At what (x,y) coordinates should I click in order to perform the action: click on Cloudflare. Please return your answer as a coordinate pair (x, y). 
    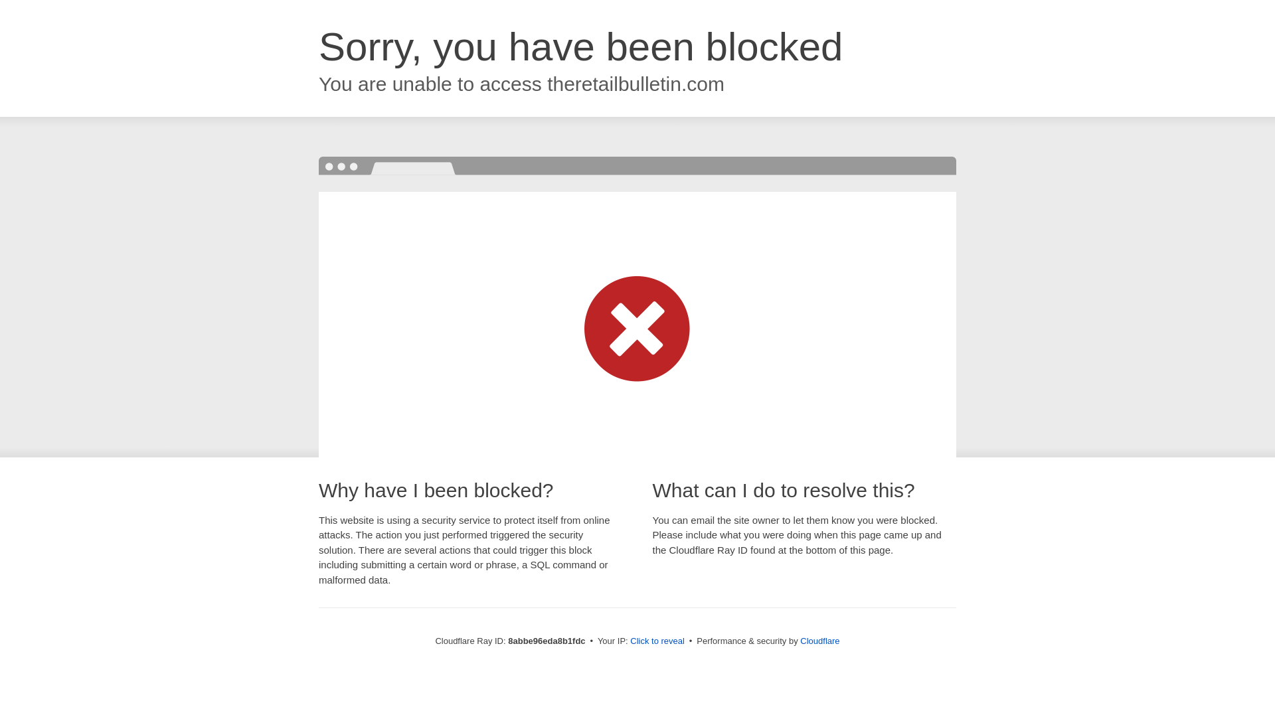
    Looking at the image, I should click on (819, 641).